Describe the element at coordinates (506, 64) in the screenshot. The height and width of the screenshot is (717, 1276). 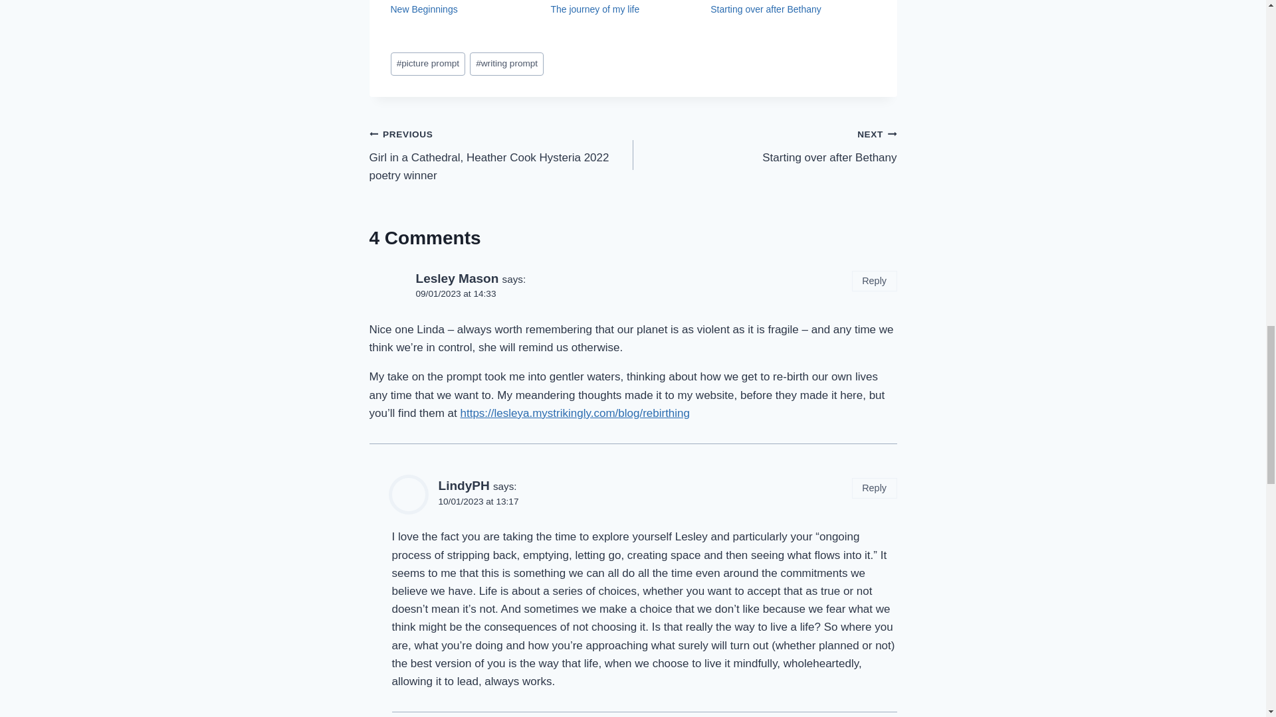
I see `Starting over after Bethany` at that location.